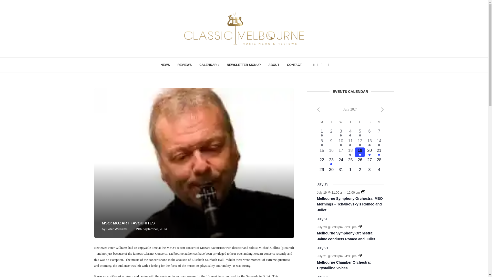  Describe the element at coordinates (209, 65) in the screenshot. I see `Event Series` at that location.